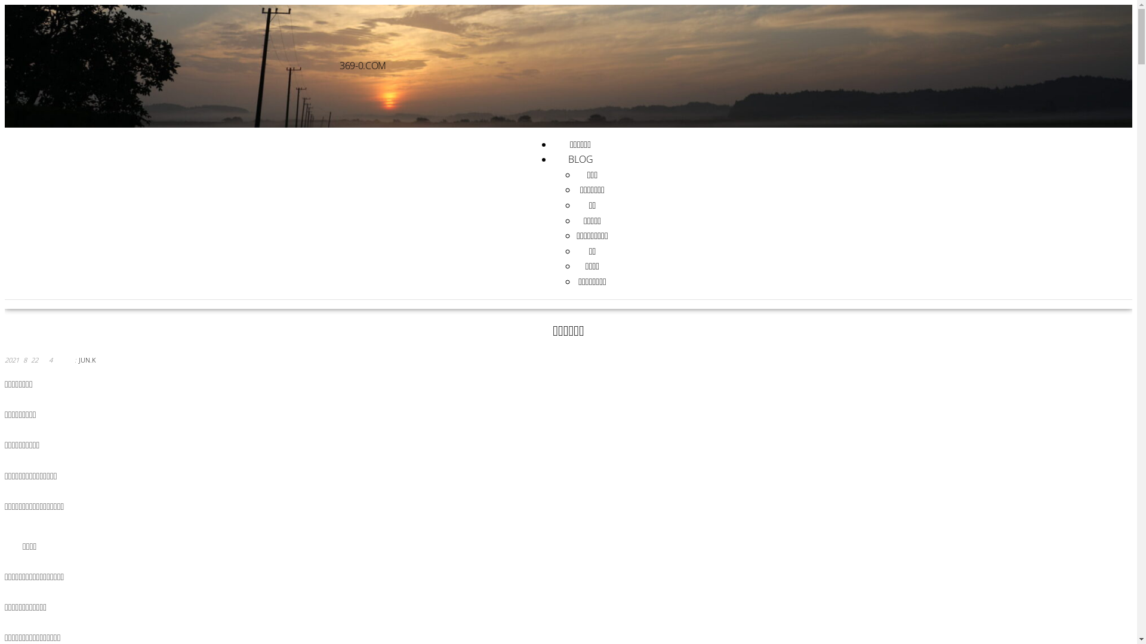 This screenshot has width=1146, height=644. What do you see at coordinates (87, 360) in the screenshot?
I see `JUN.K` at bounding box center [87, 360].